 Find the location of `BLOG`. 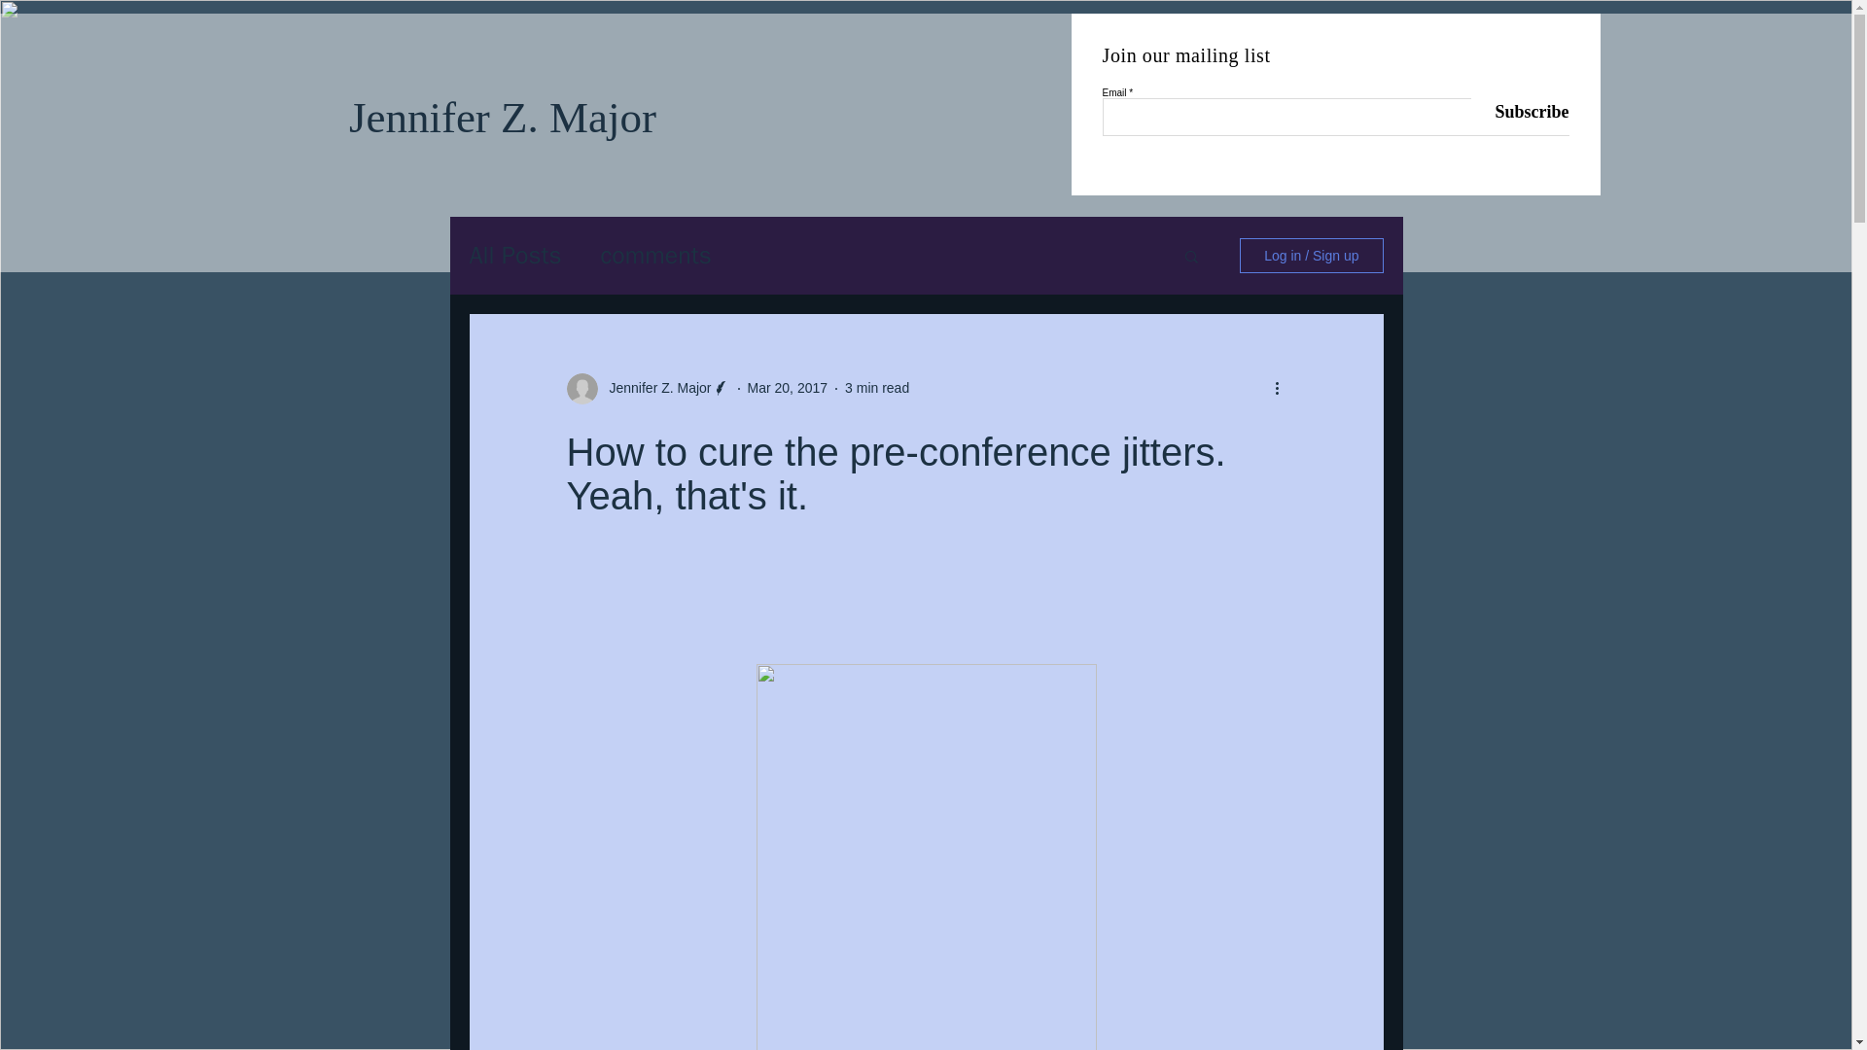

BLOG is located at coordinates (643, 233).